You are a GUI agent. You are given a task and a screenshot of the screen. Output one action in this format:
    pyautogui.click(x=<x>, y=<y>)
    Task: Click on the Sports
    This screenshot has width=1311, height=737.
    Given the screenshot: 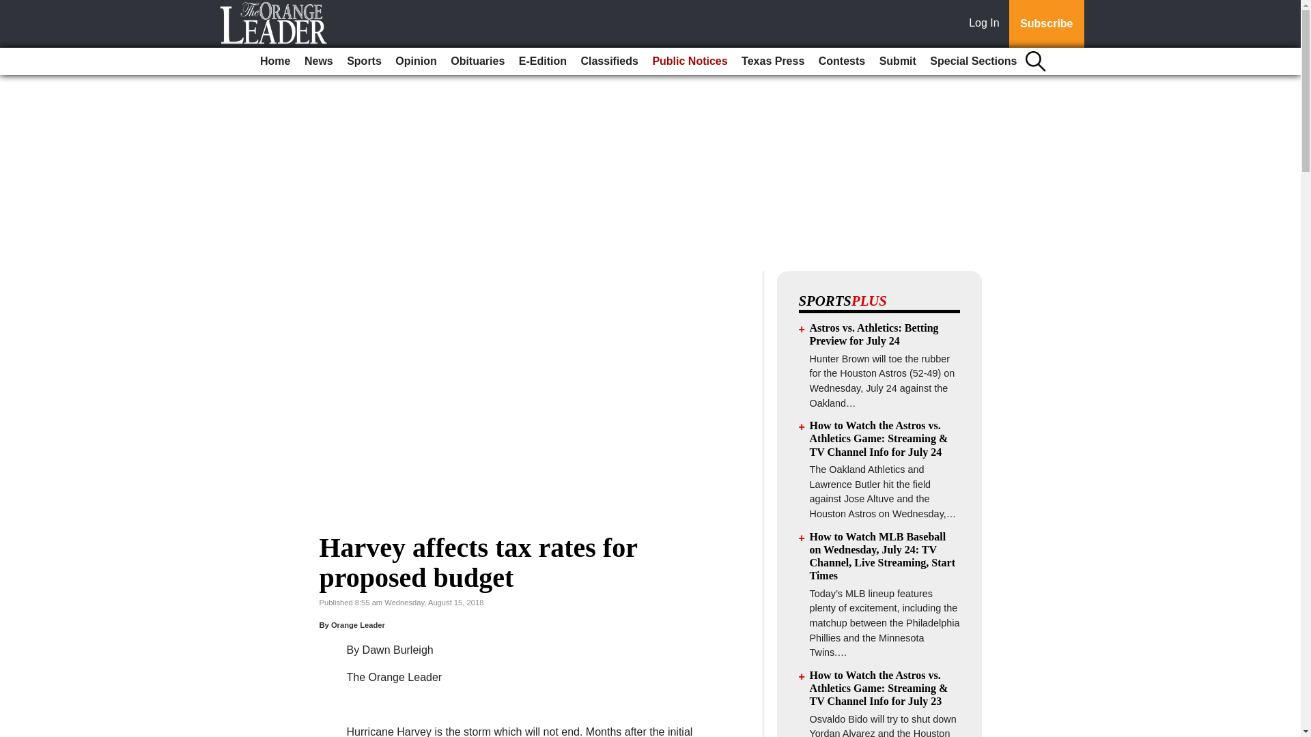 What is the action you would take?
    pyautogui.click(x=363, y=61)
    